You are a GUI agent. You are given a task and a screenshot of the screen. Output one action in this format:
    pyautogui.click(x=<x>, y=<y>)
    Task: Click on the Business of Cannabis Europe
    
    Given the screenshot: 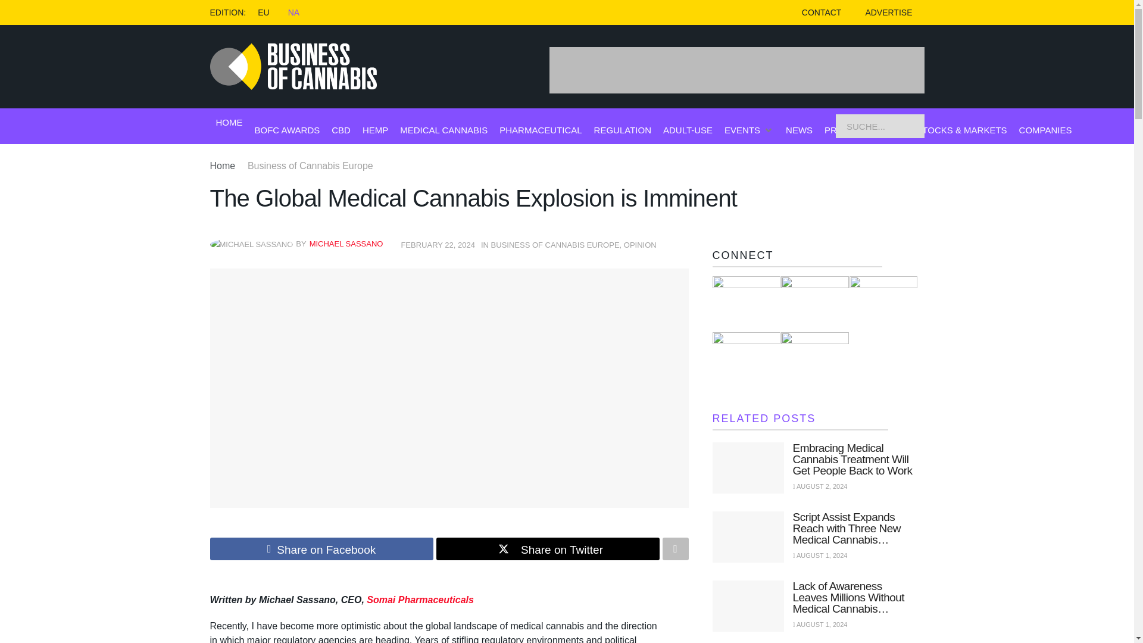 What is the action you would take?
    pyautogui.click(x=311, y=166)
    